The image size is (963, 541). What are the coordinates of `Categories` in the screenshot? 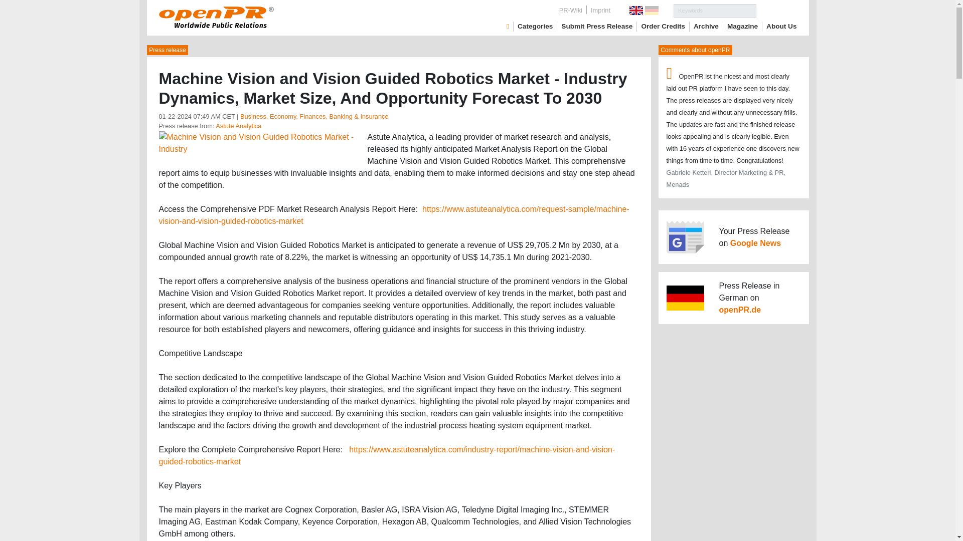 It's located at (535, 26).